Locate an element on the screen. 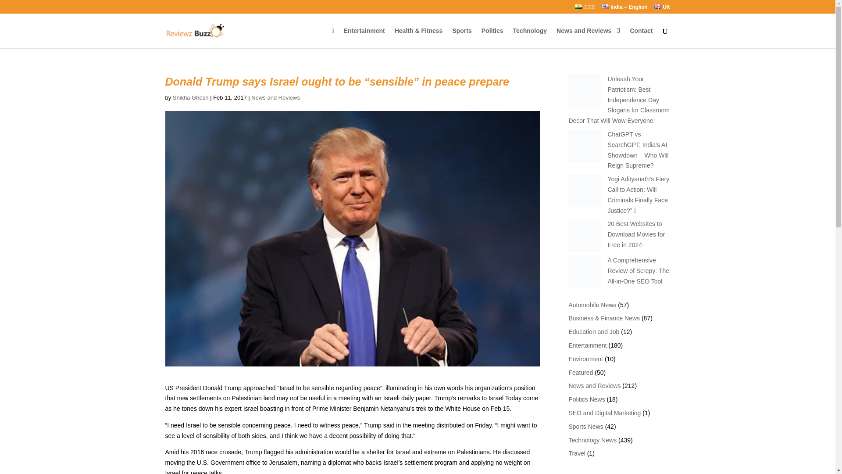  News and Reviews is located at coordinates (275, 97).